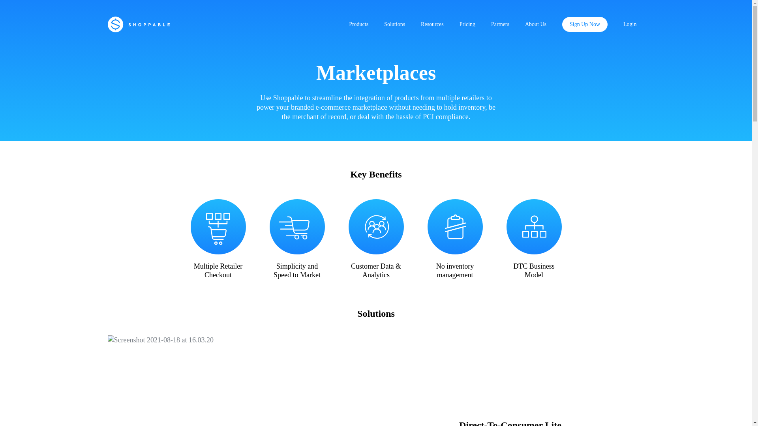  Describe the element at coordinates (630, 24) in the screenshot. I see `Login` at that location.